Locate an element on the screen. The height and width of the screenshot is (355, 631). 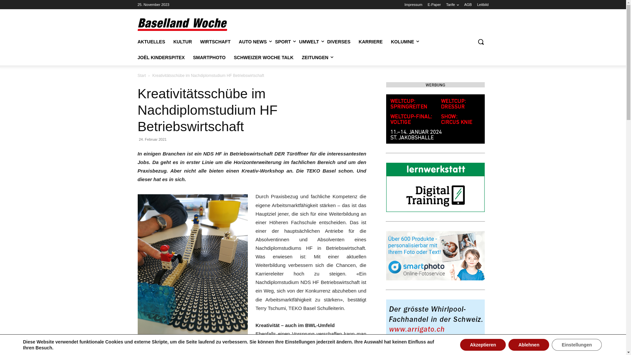
KULTUR is located at coordinates (183, 42).